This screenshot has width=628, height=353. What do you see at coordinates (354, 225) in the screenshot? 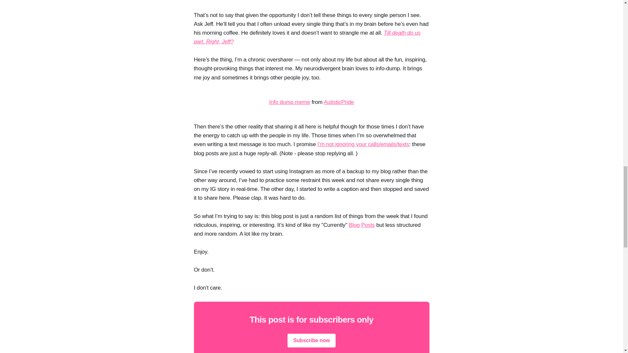
I see `Blog` at bounding box center [354, 225].